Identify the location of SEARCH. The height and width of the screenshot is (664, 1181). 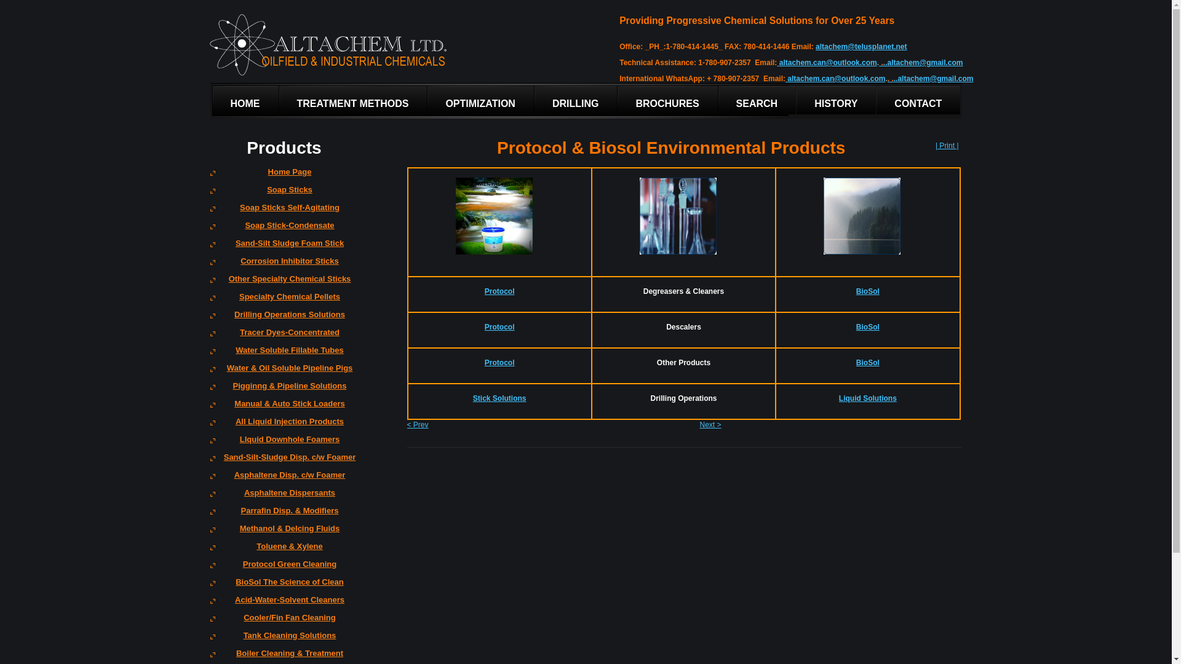
(758, 101).